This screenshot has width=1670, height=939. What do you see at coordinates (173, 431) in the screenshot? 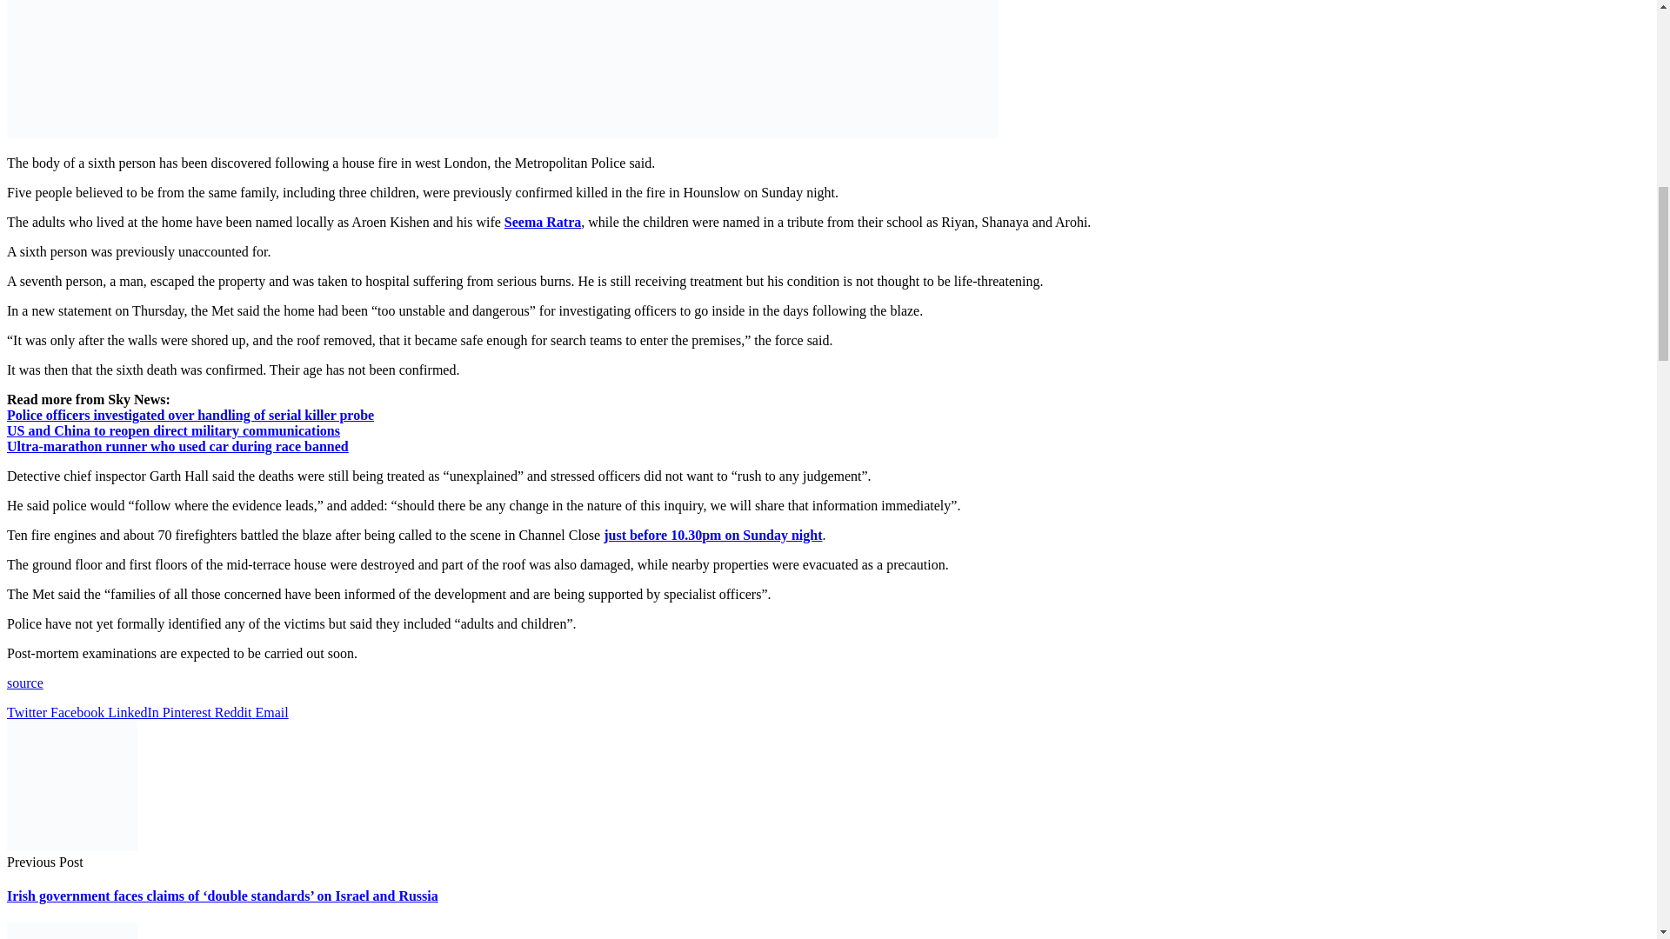
I see `US and China to reopen direct military communications` at bounding box center [173, 431].